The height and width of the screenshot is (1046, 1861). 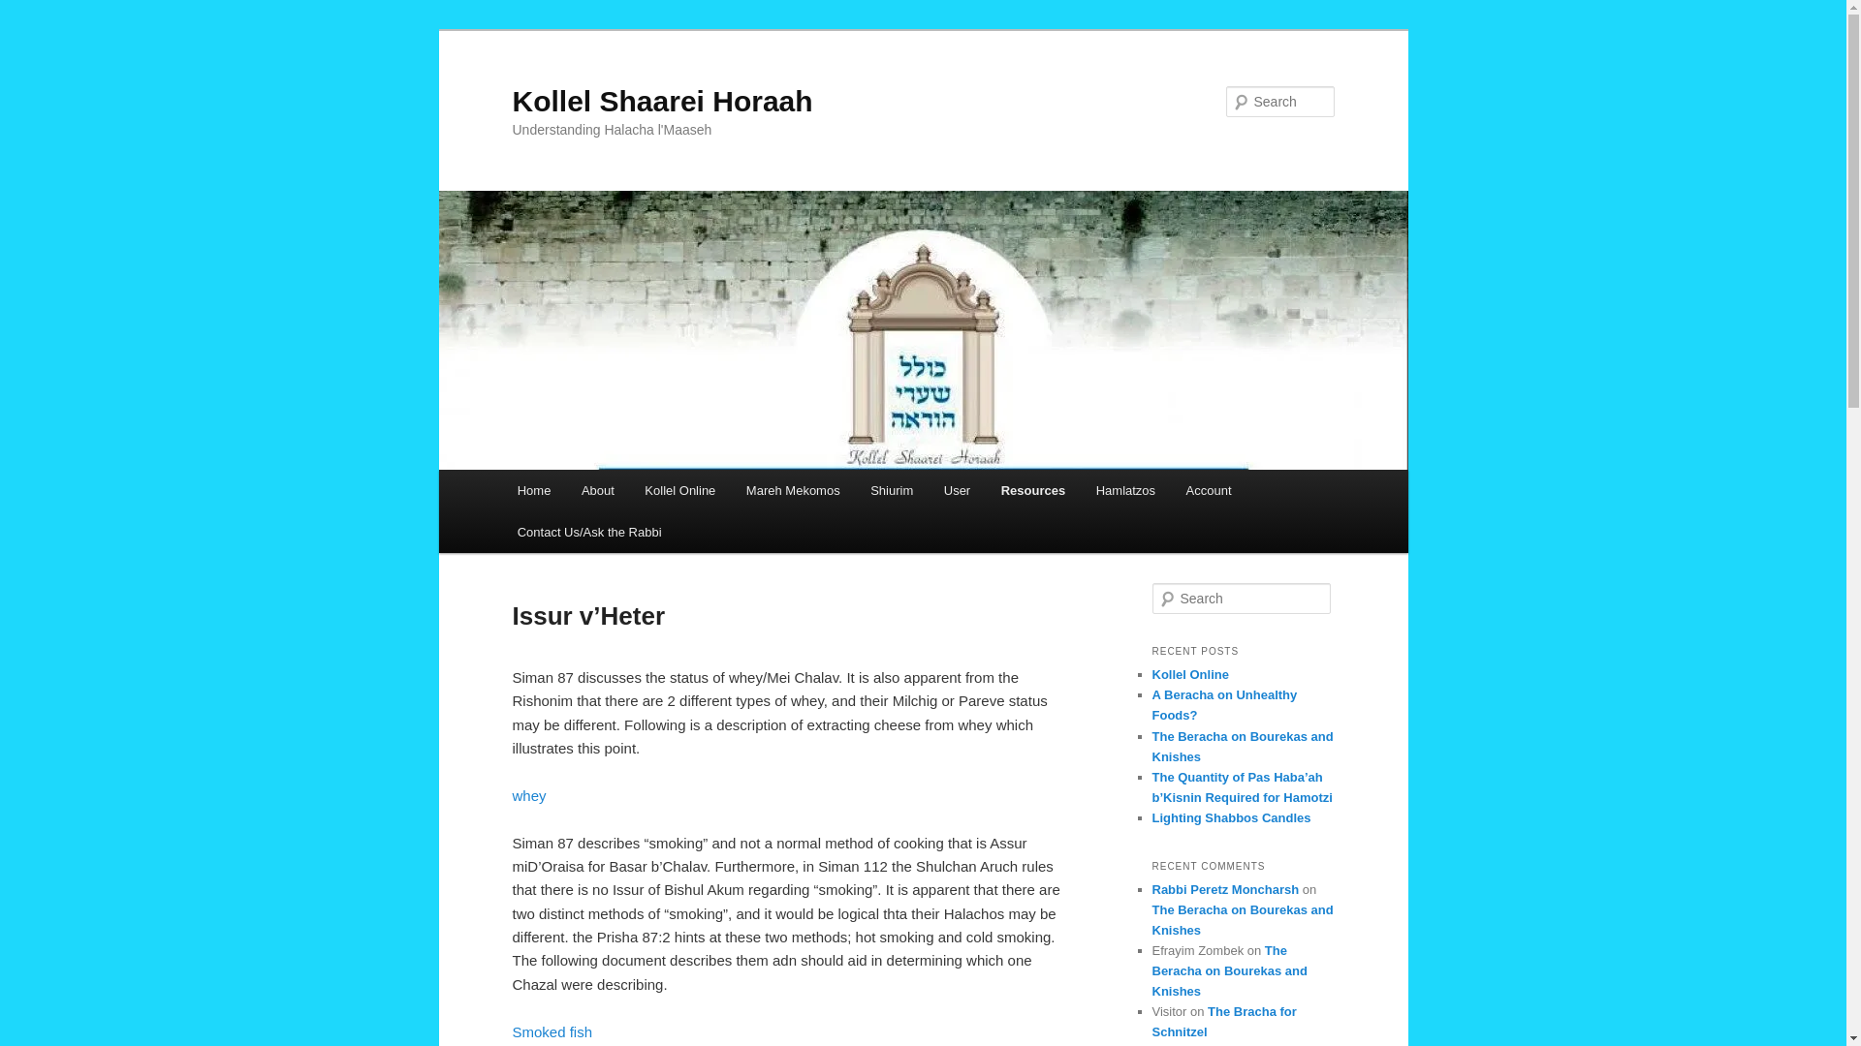 I want to click on Hamlatzos, so click(x=1125, y=490).